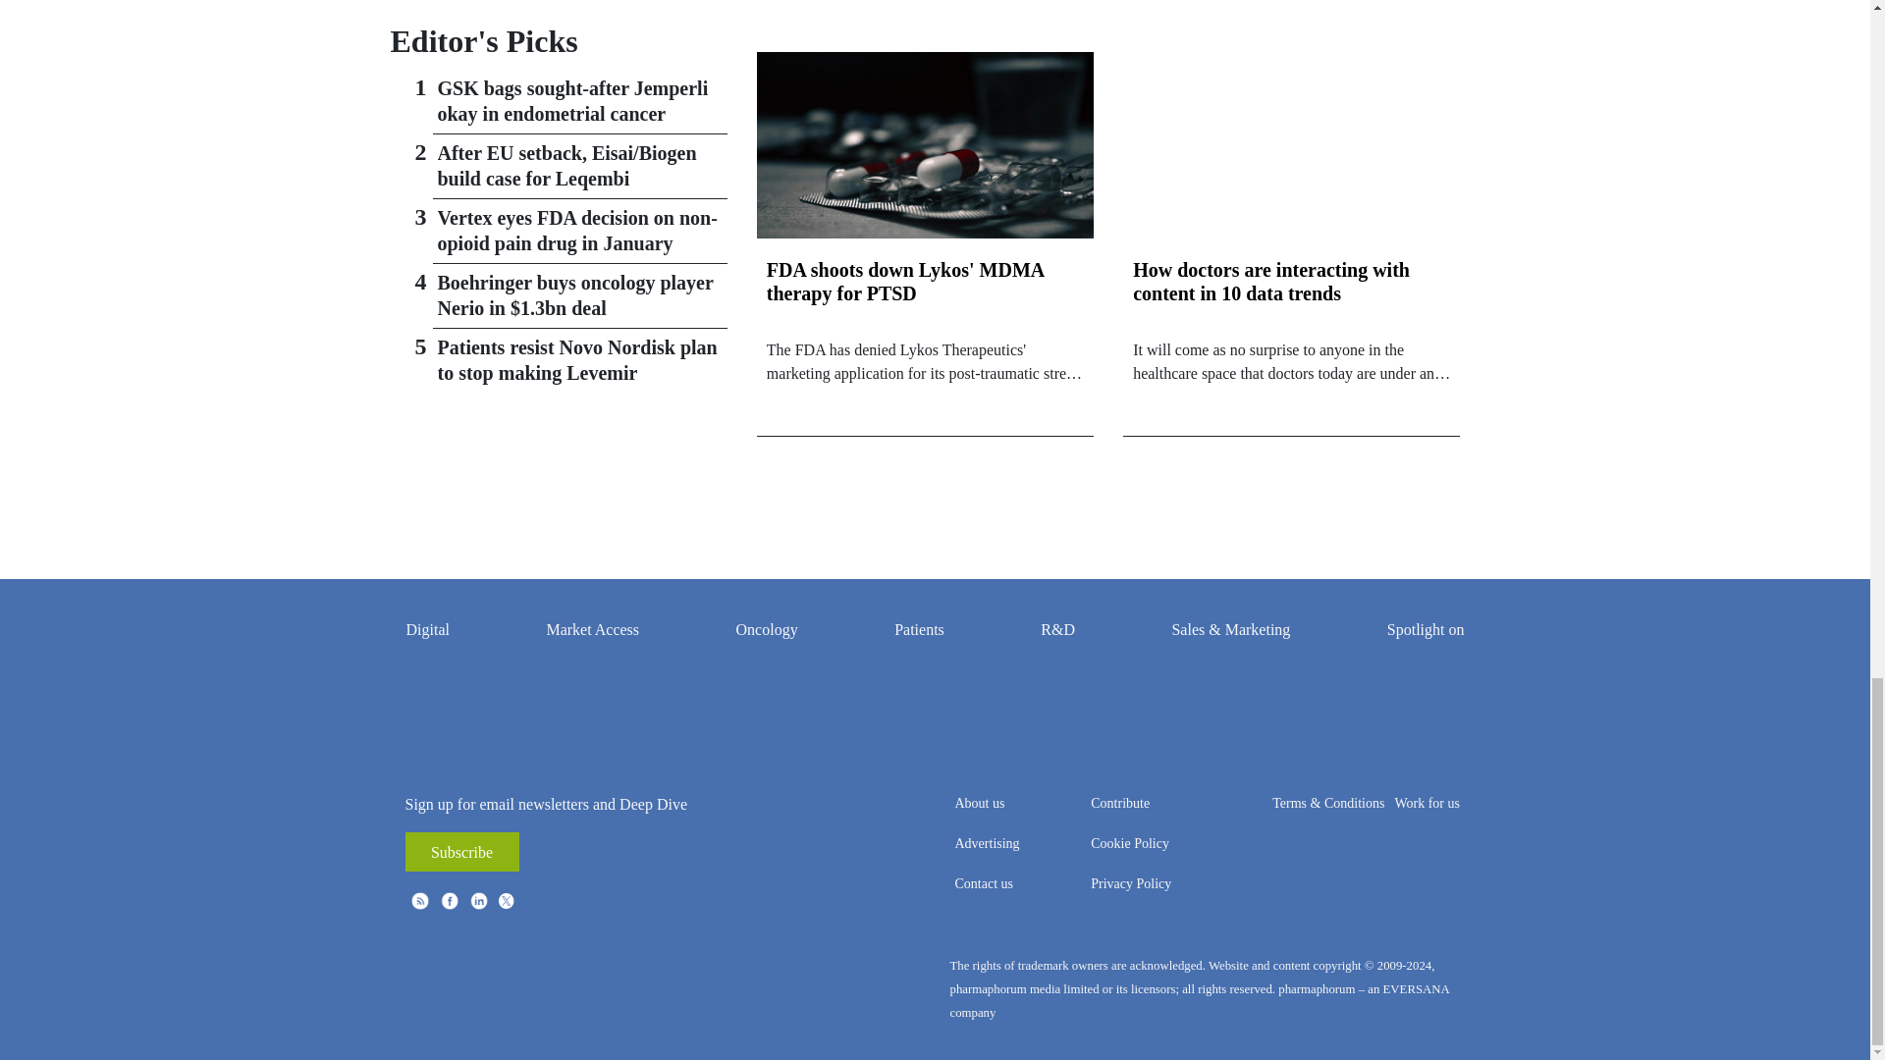 This screenshot has width=1885, height=1060. Describe the element at coordinates (450, 901) in the screenshot. I see `facebook` at that location.